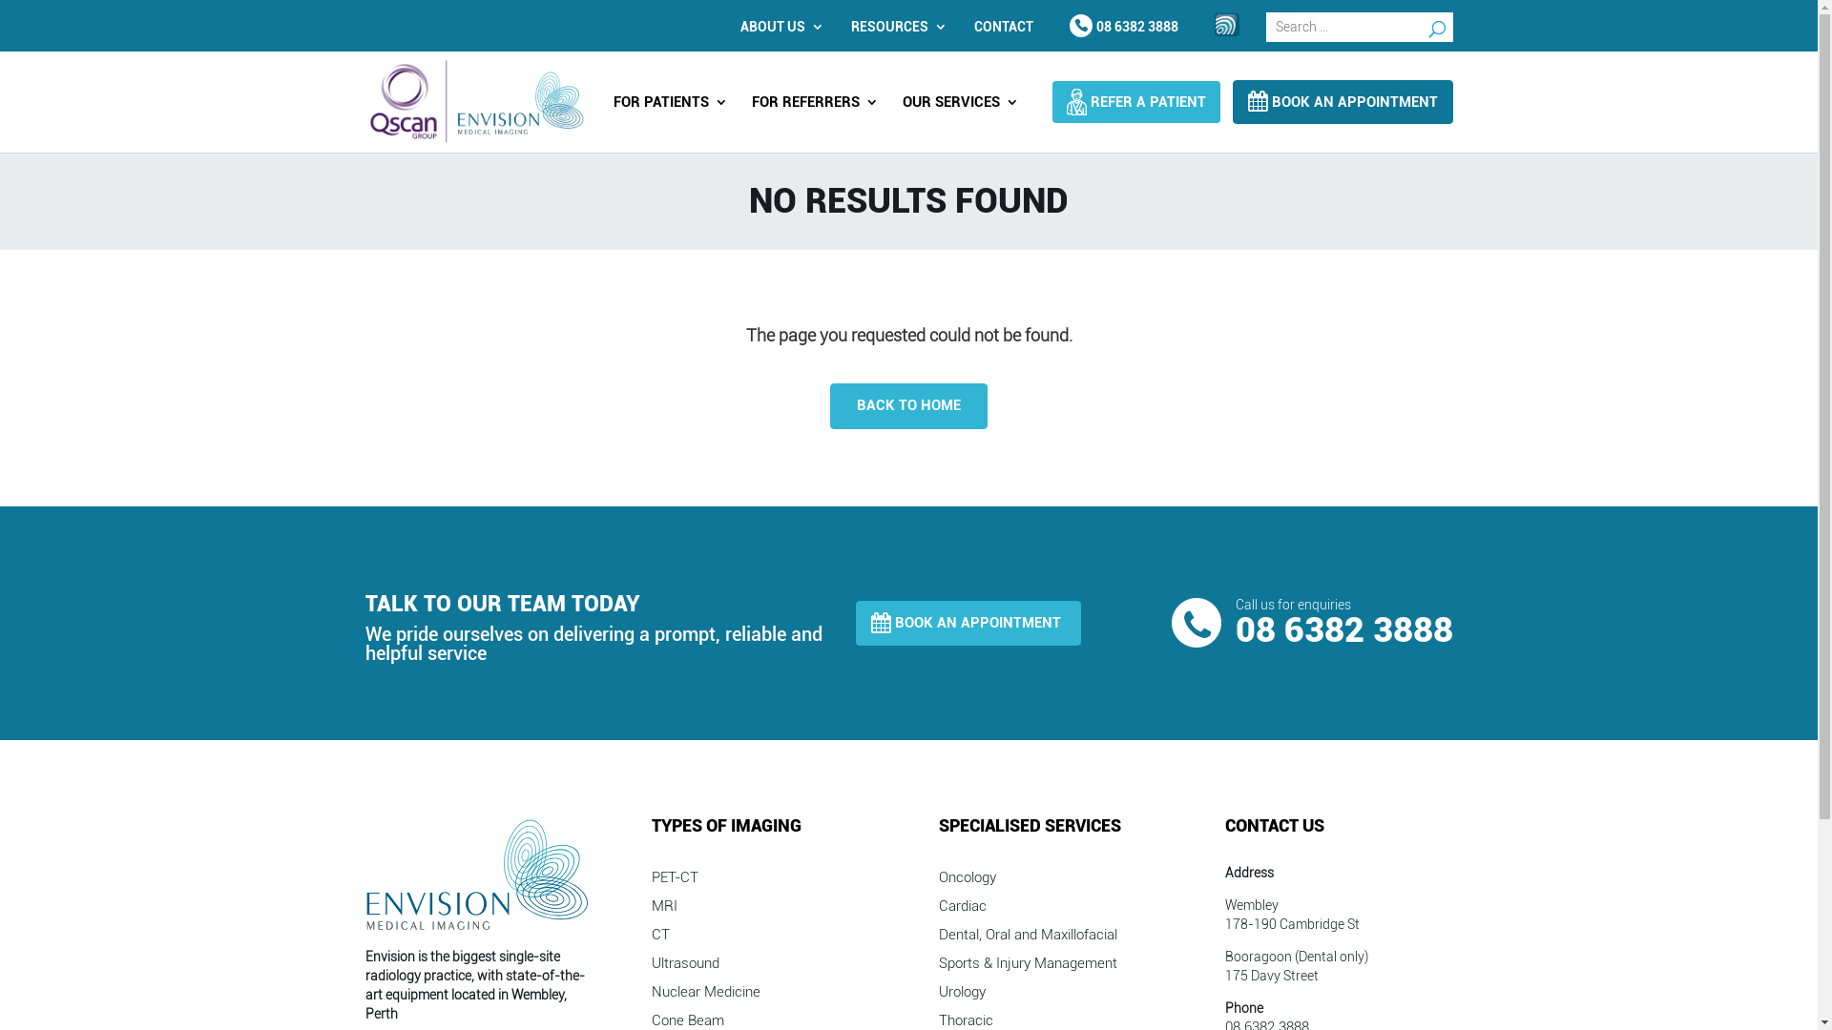 This screenshot has height=1030, width=1832. I want to click on BOOK AN APPOINTMENT, so click(1342, 102).